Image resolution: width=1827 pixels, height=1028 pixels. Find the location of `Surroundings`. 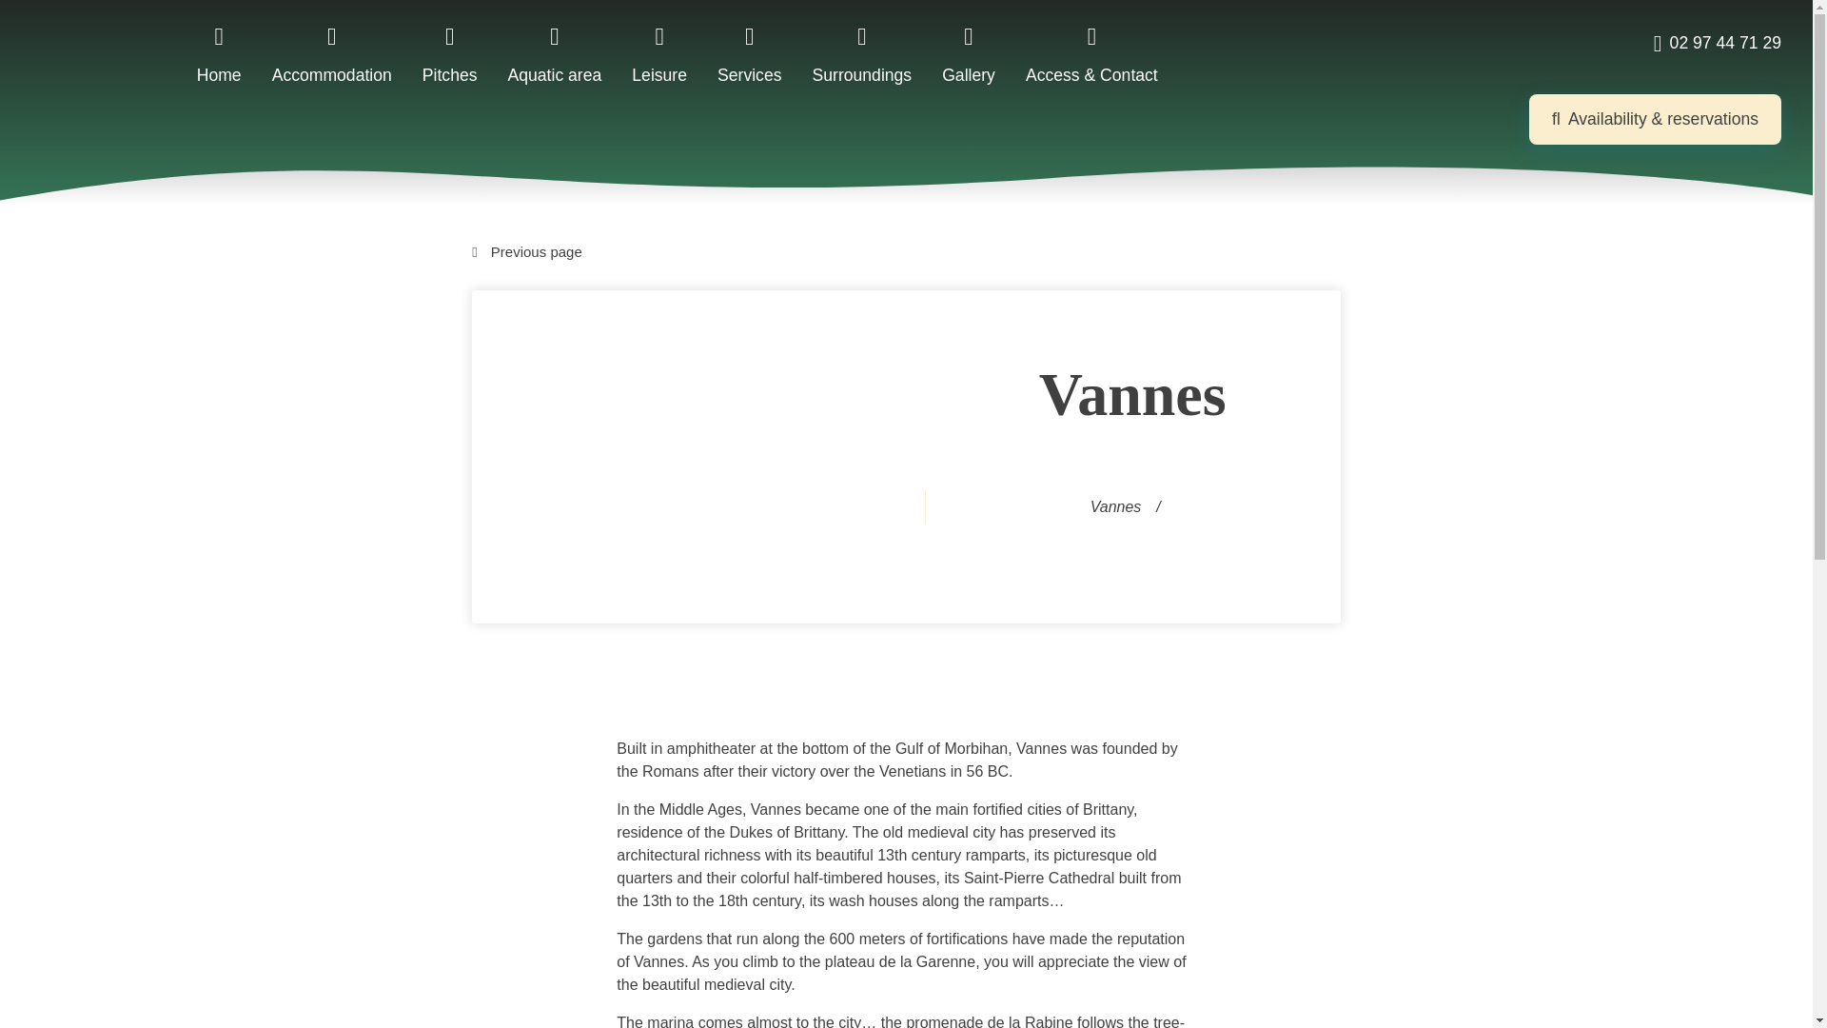

Surroundings is located at coordinates (862, 53).